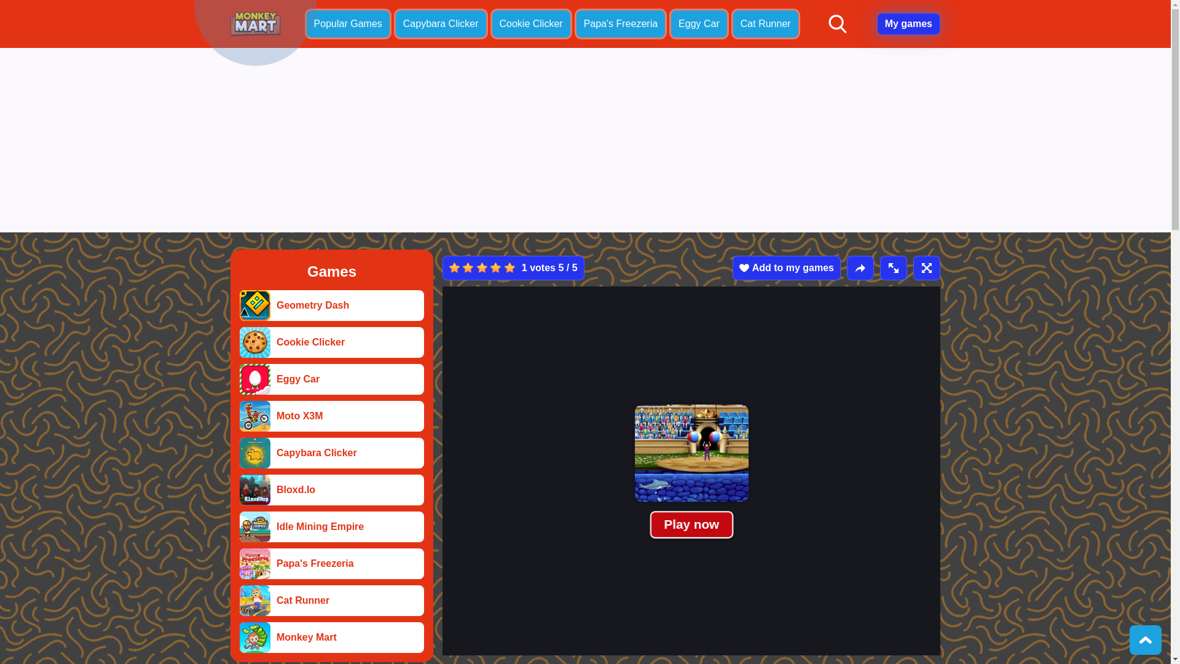 The height and width of the screenshot is (664, 1180). What do you see at coordinates (441, 23) in the screenshot?
I see `Capybara Clicker` at bounding box center [441, 23].